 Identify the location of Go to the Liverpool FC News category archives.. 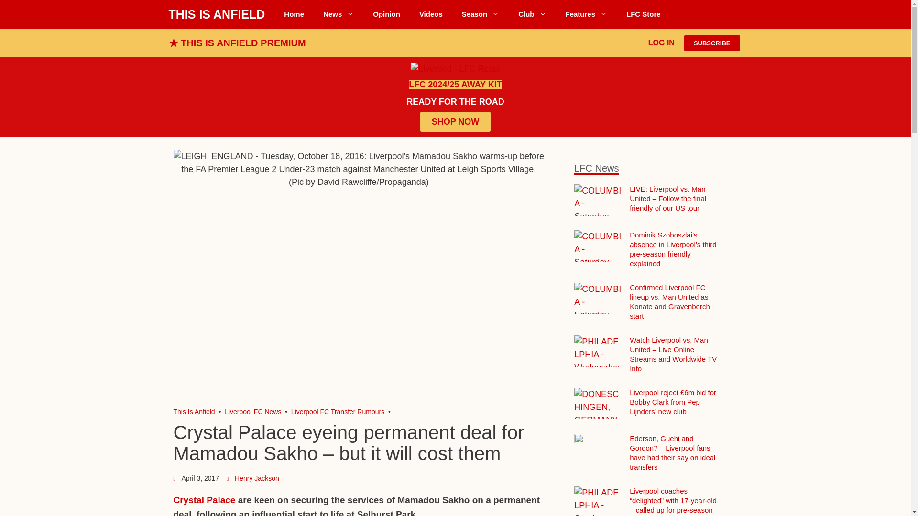
(252, 412).